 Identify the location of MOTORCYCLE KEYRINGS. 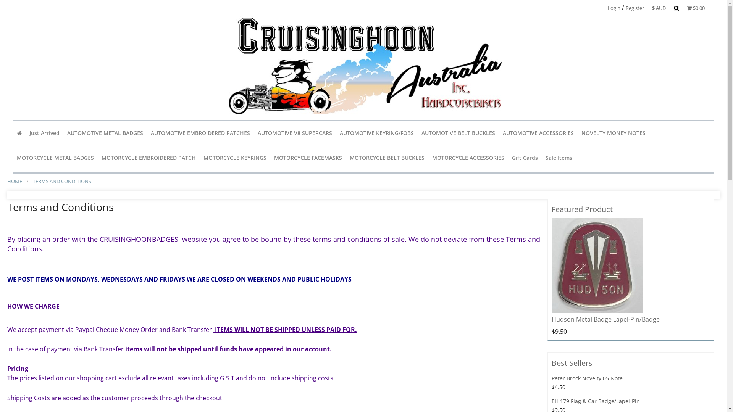
(235, 158).